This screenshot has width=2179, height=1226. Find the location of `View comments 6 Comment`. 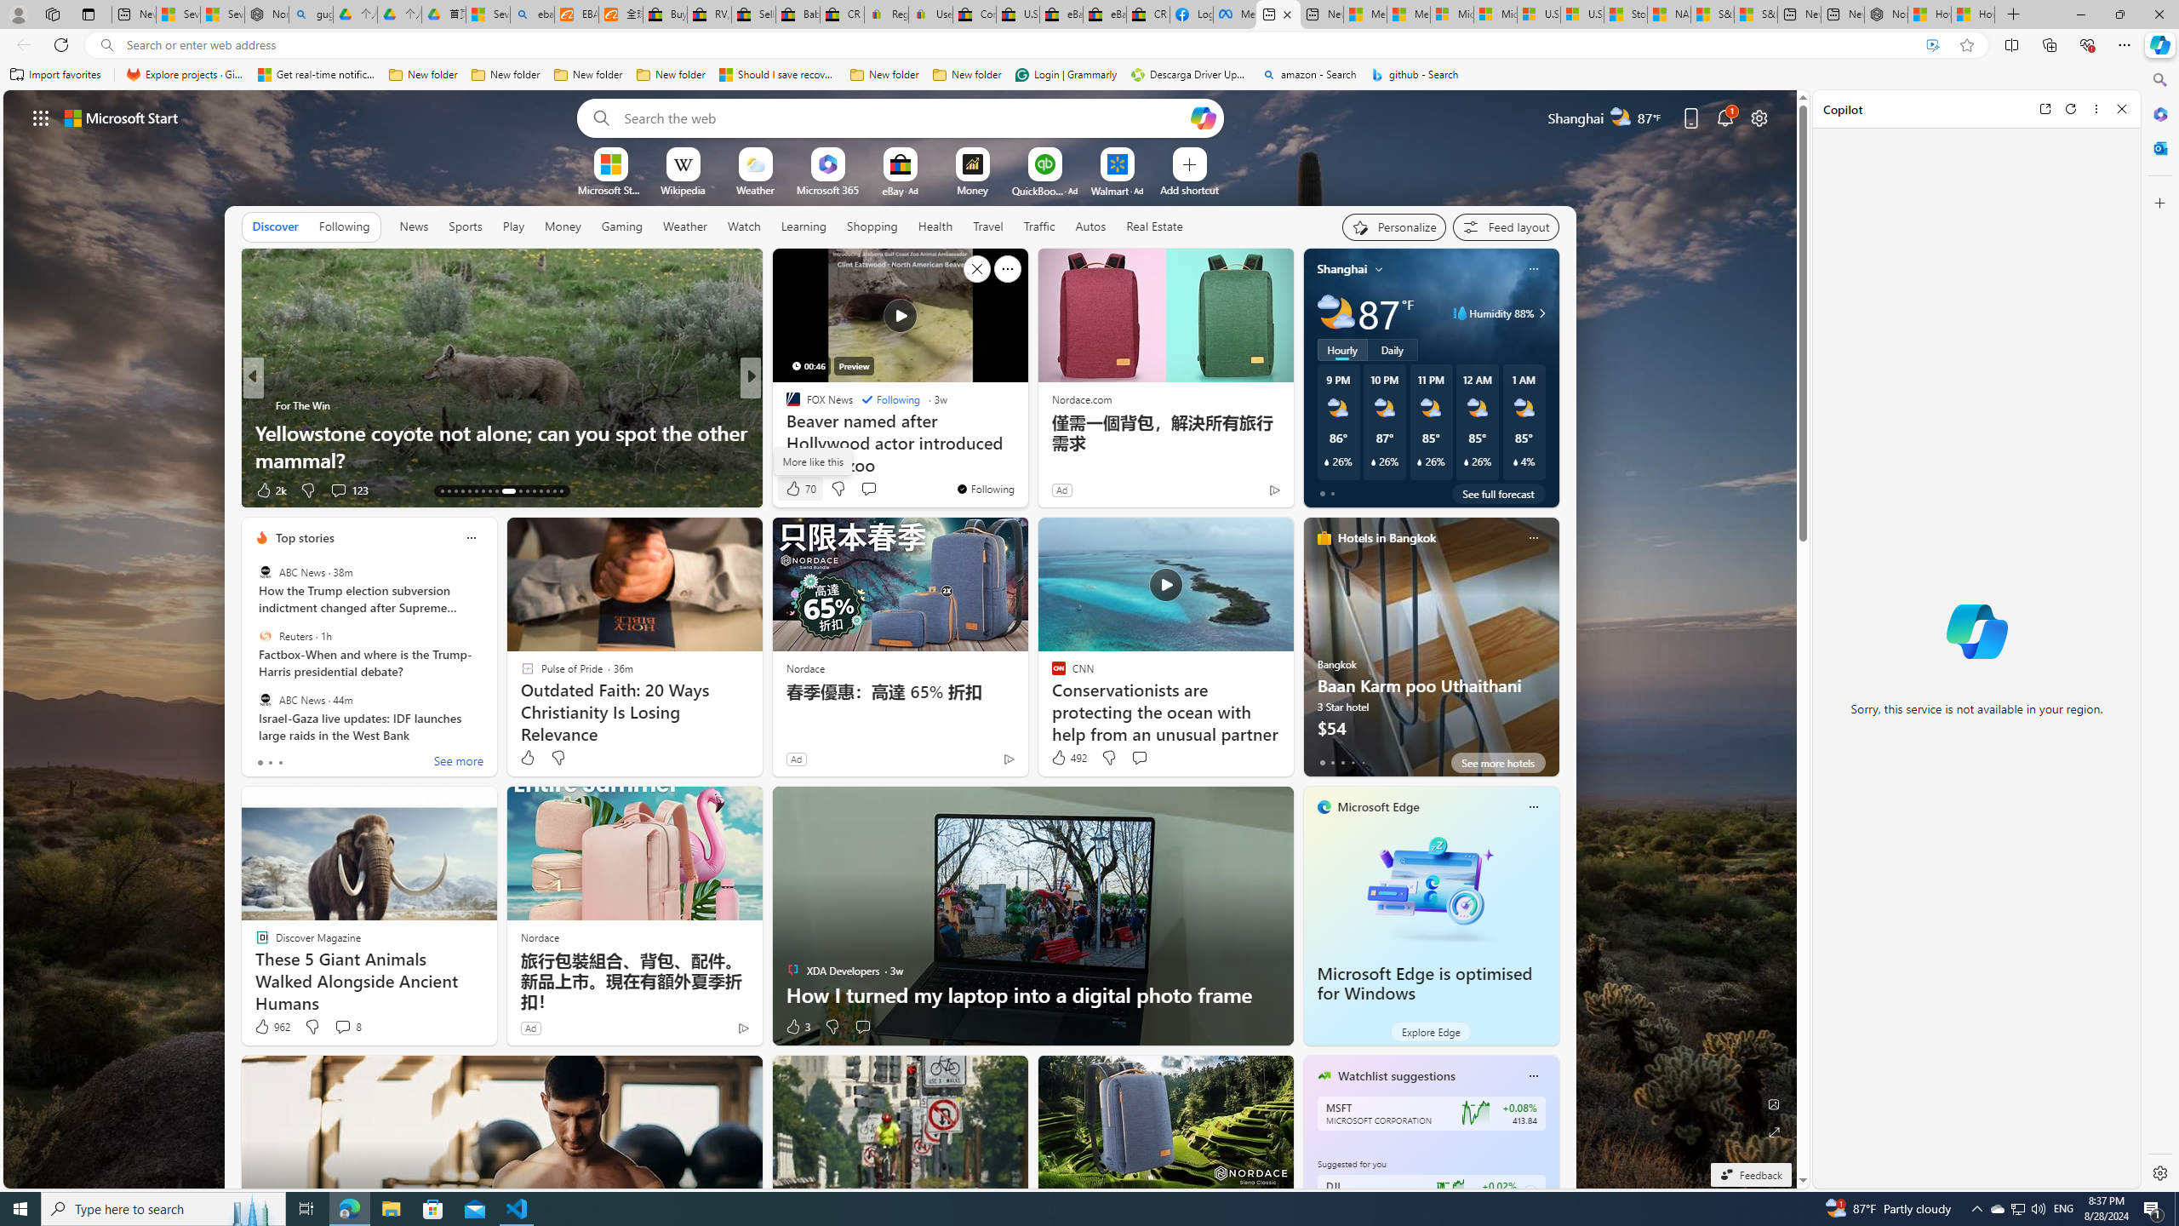

View comments 6 Comment is located at coordinates (868, 490).